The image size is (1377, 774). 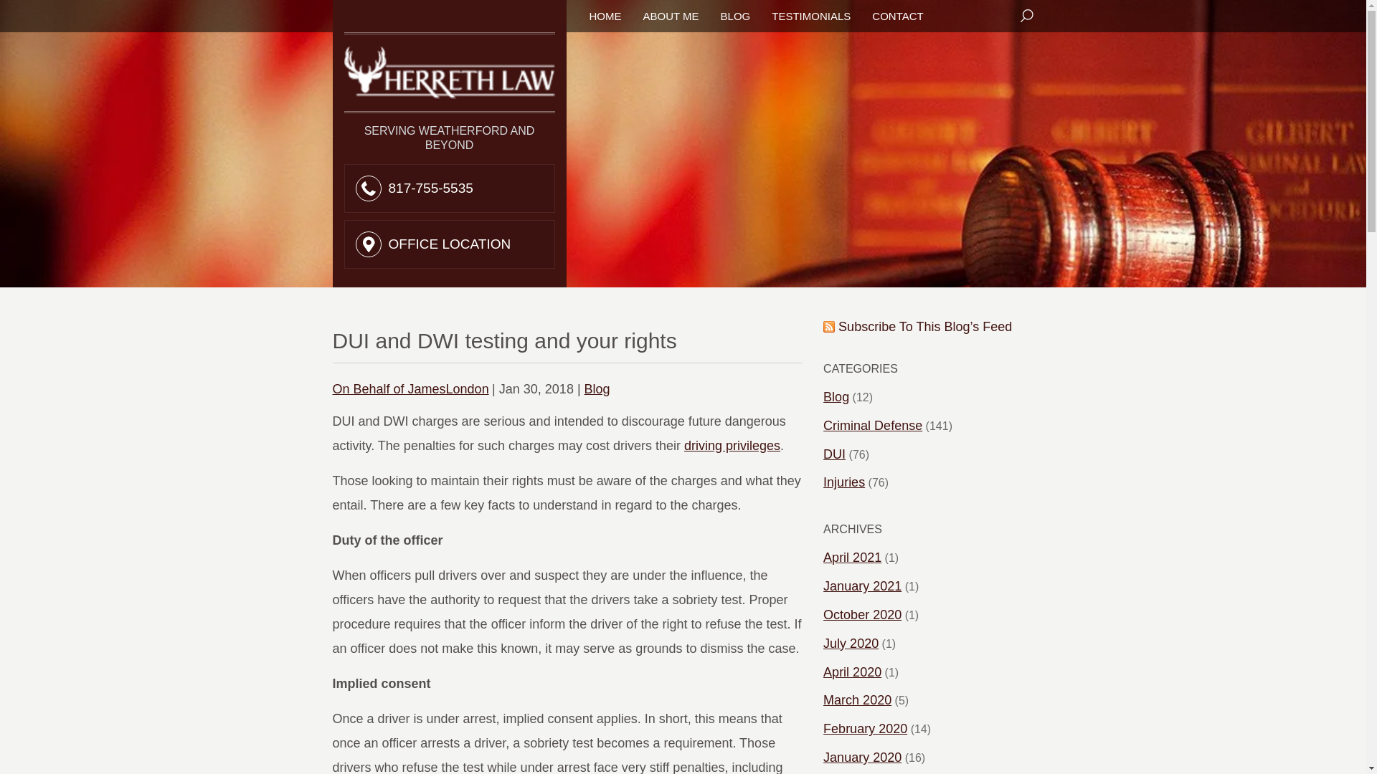 What do you see at coordinates (410, 388) in the screenshot?
I see `On Behalf of JamesLondon` at bounding box center [410, 388].